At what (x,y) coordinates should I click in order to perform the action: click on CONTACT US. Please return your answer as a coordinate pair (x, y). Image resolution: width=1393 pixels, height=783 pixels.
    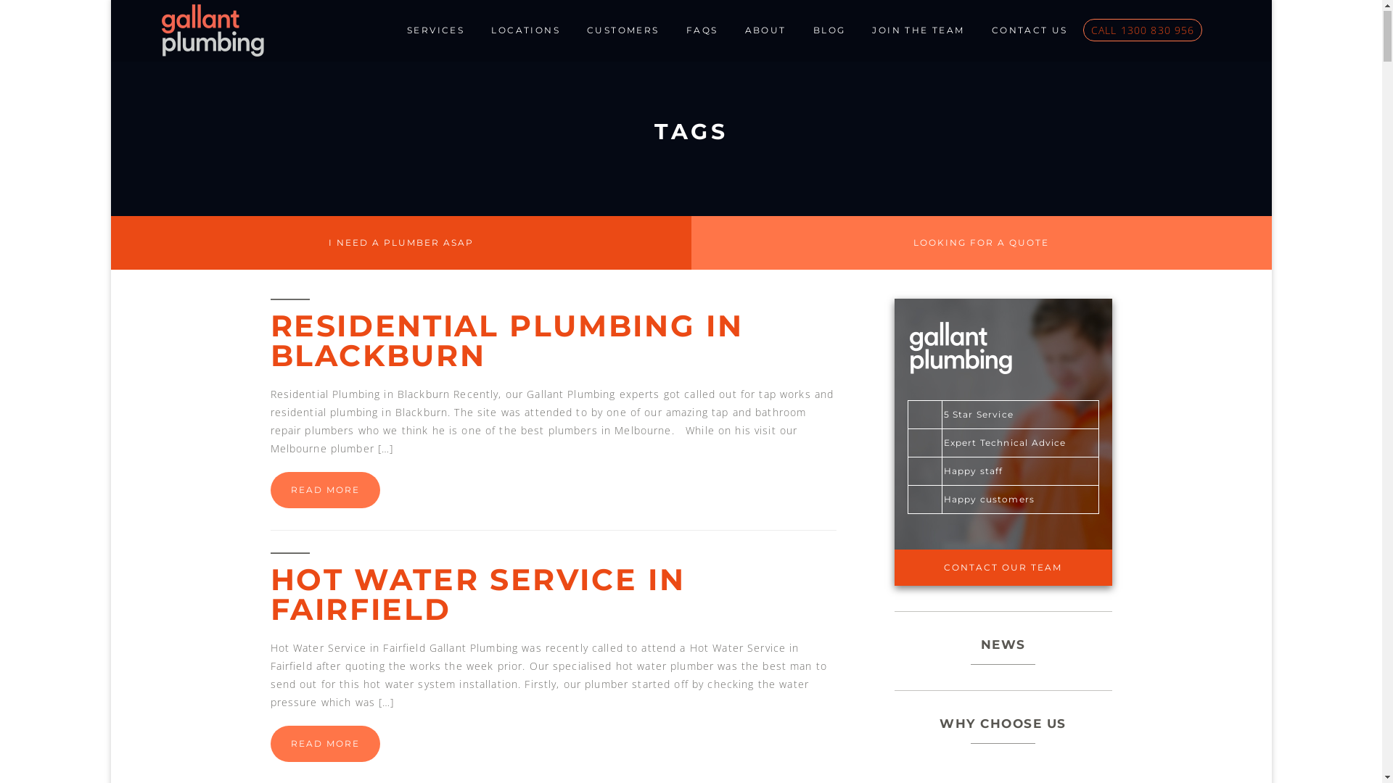
    Looking at the image, I should click on (1030, 32).